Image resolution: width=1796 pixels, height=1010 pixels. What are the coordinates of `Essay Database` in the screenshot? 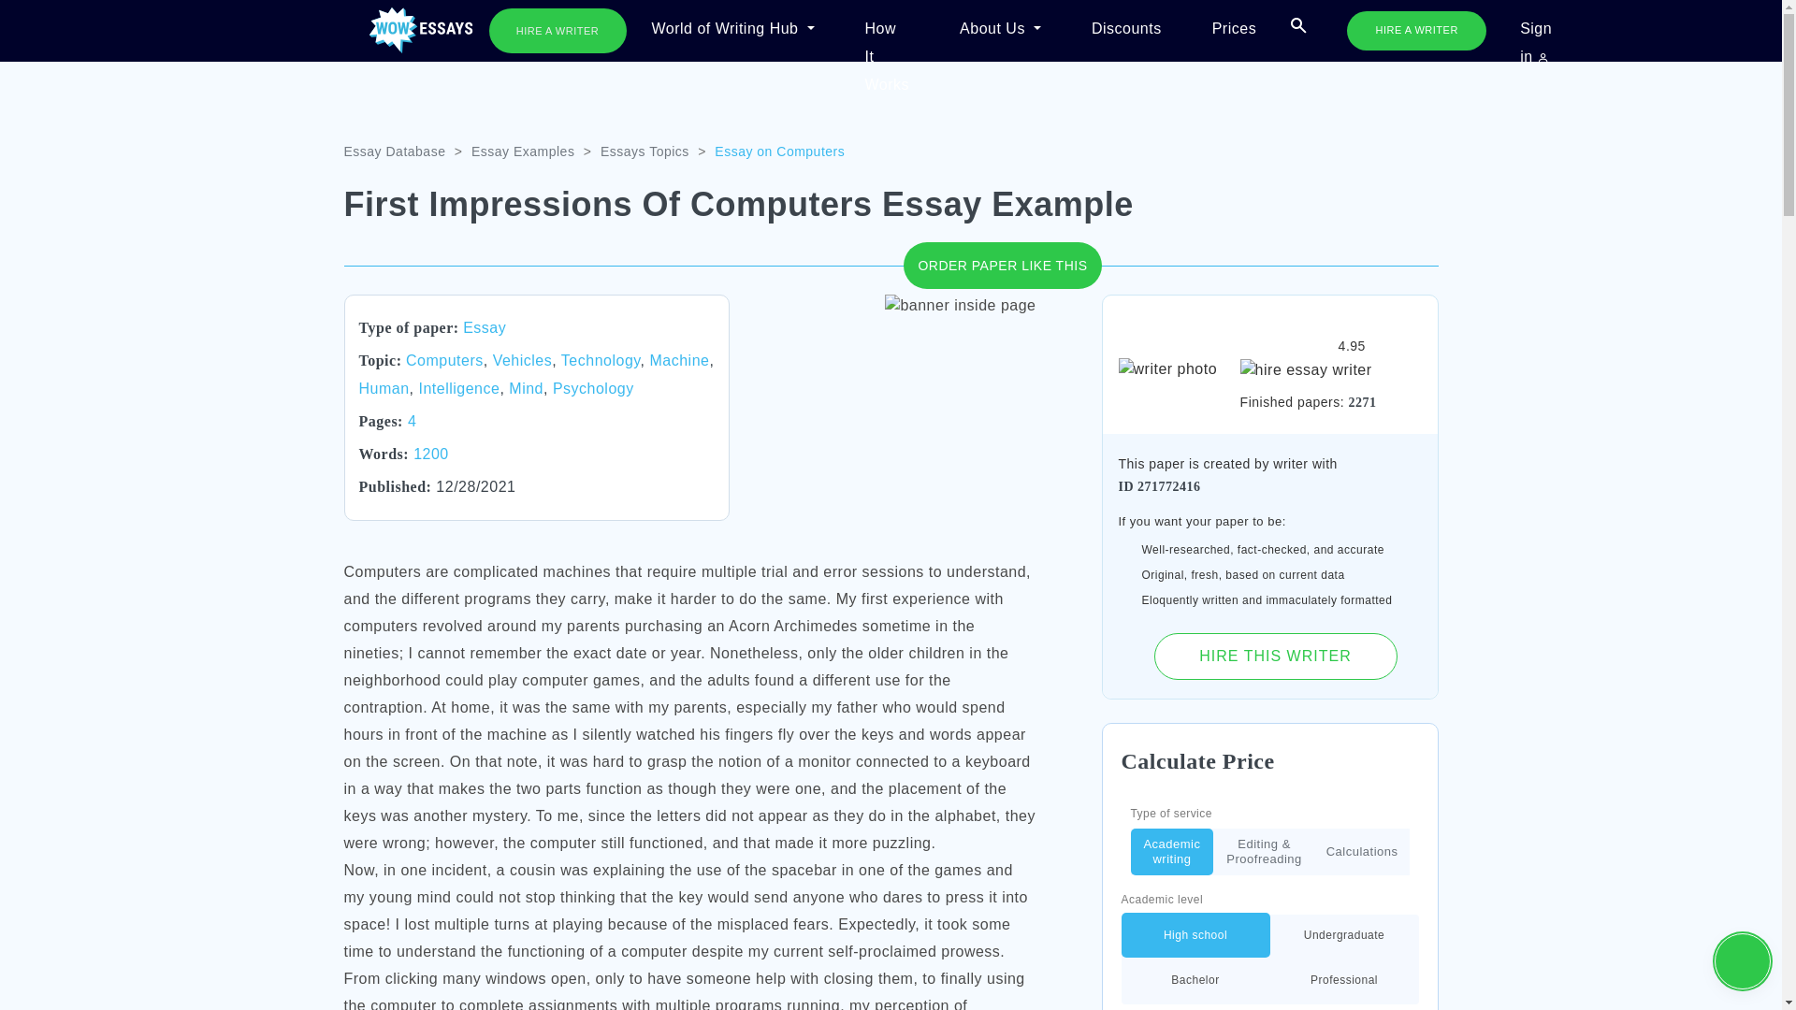 It's located at (395, 151).